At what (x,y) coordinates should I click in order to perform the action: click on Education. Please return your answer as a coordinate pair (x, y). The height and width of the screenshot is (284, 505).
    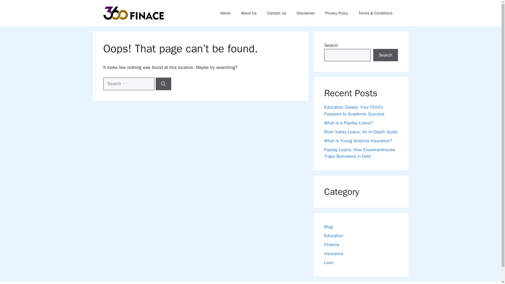
    Looking at the image, I should click on (334, 236).